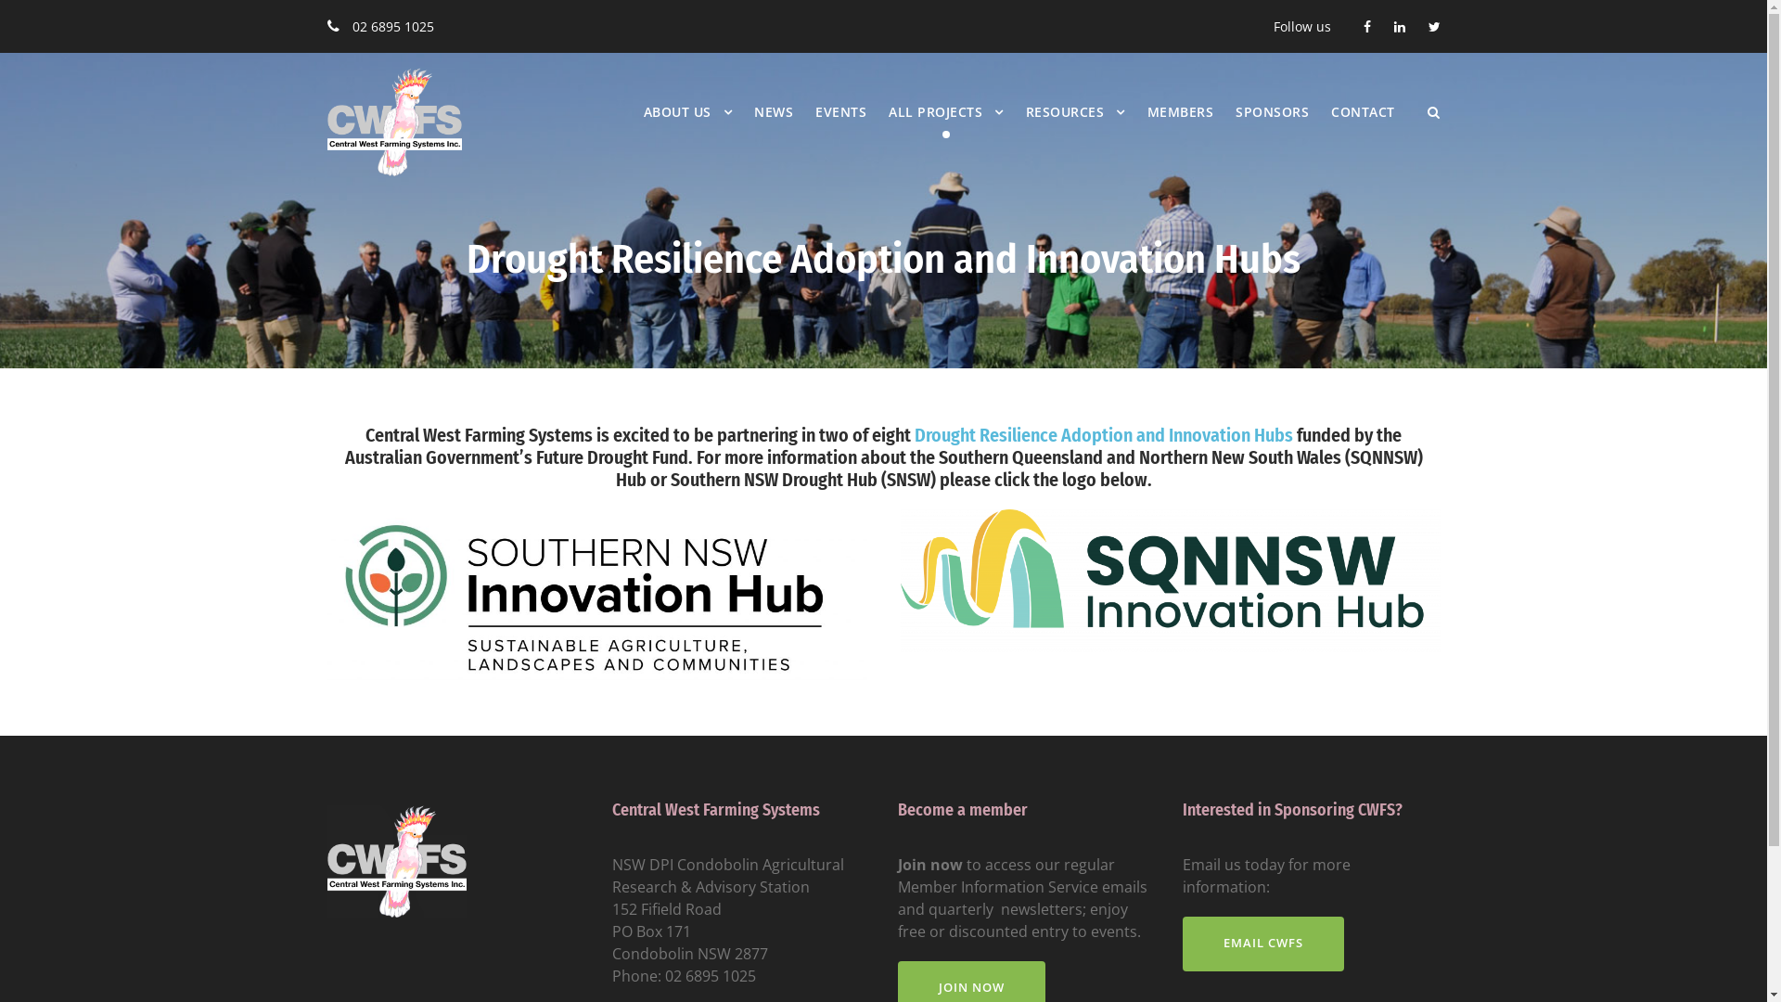  I want to click on twitter, so click(1434, 26).